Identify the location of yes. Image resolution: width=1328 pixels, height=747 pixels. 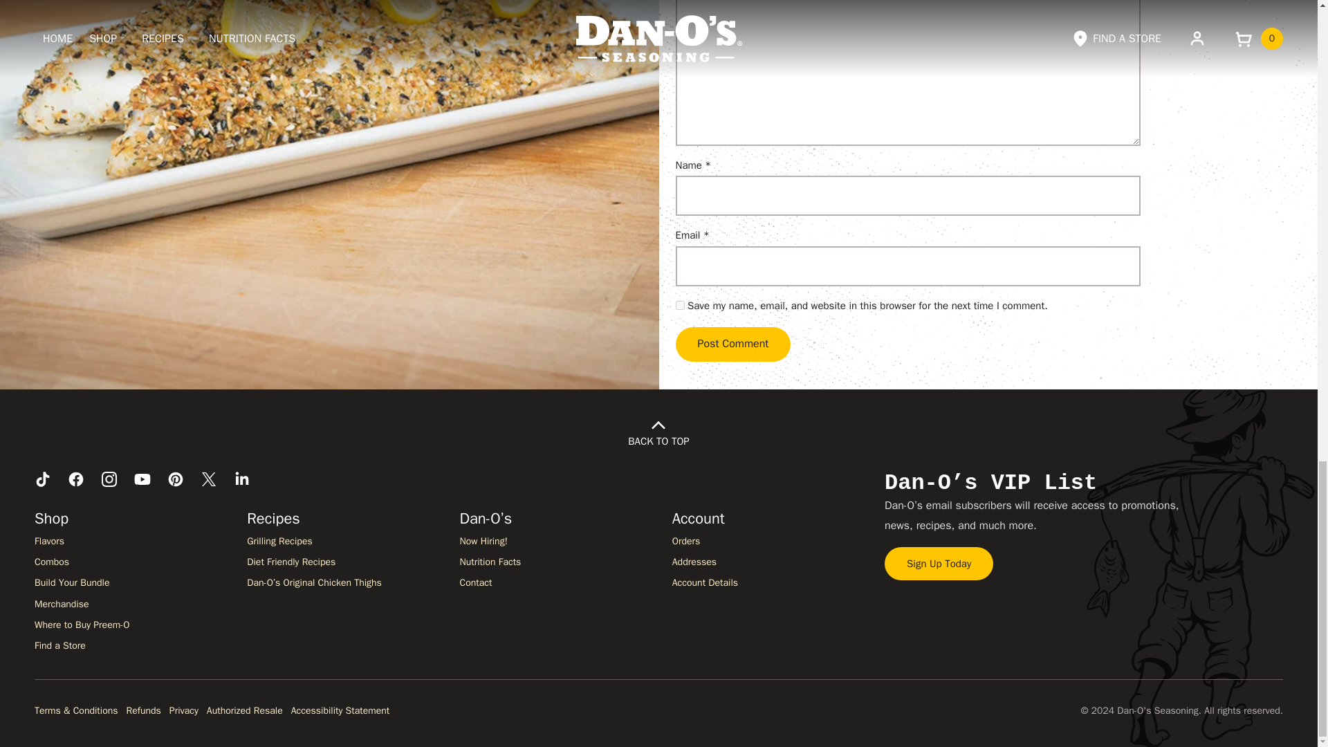
(679, 306).